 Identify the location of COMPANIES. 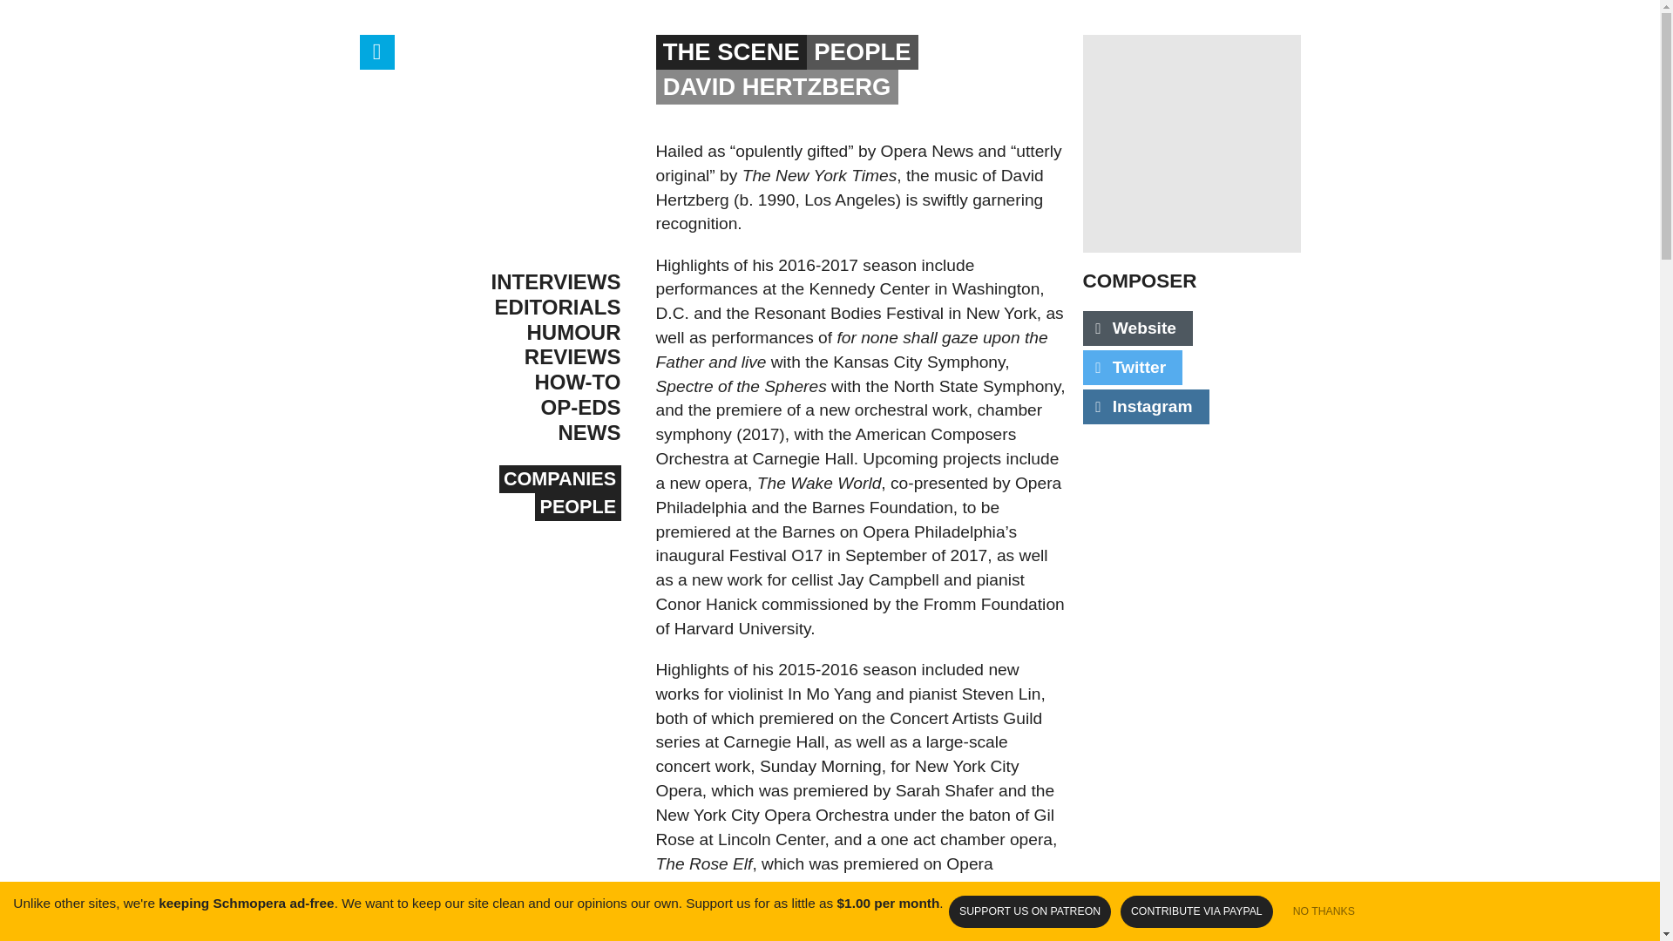
(559, 478).